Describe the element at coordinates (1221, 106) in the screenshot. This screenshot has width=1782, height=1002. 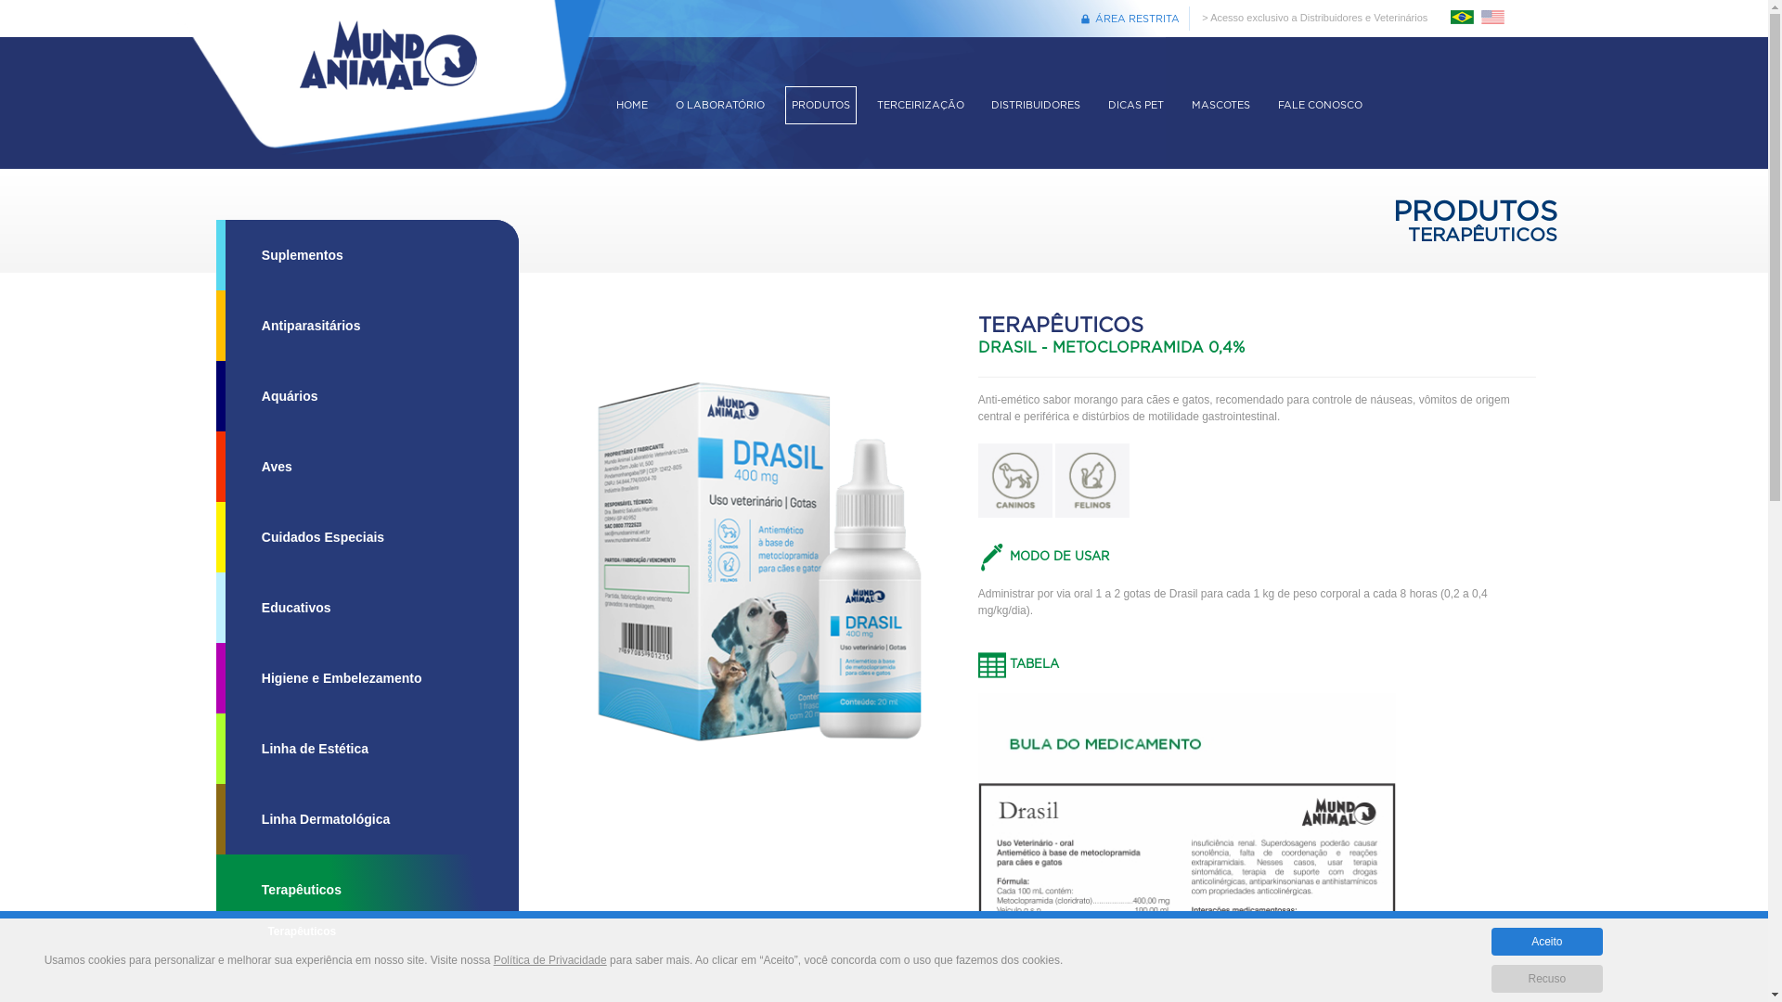
I see `MASCOTES` at that location.